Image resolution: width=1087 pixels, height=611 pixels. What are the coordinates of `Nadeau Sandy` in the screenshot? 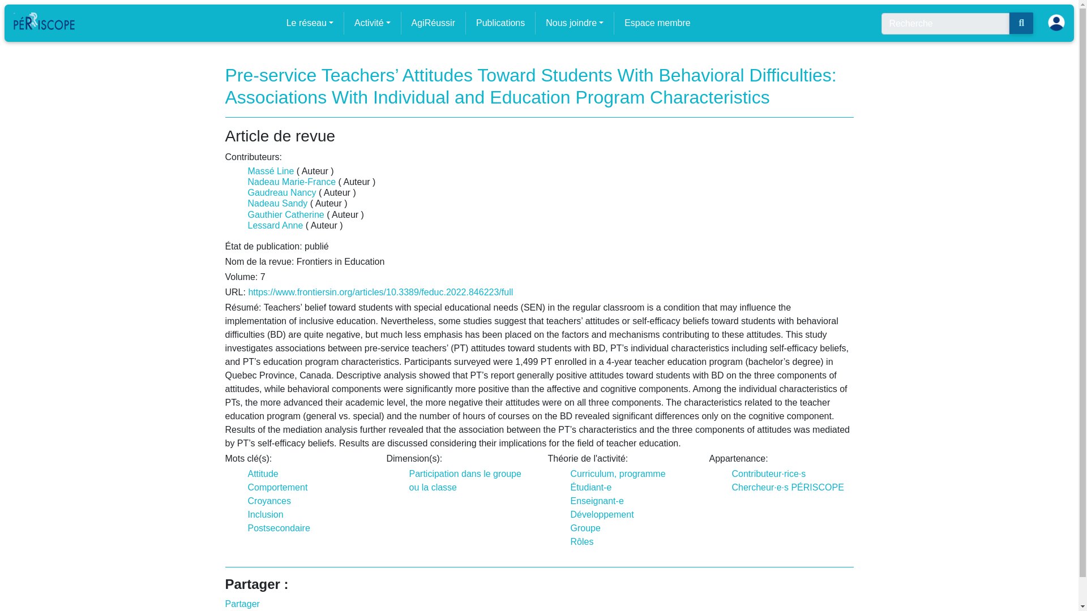 It's located at (277, 204).